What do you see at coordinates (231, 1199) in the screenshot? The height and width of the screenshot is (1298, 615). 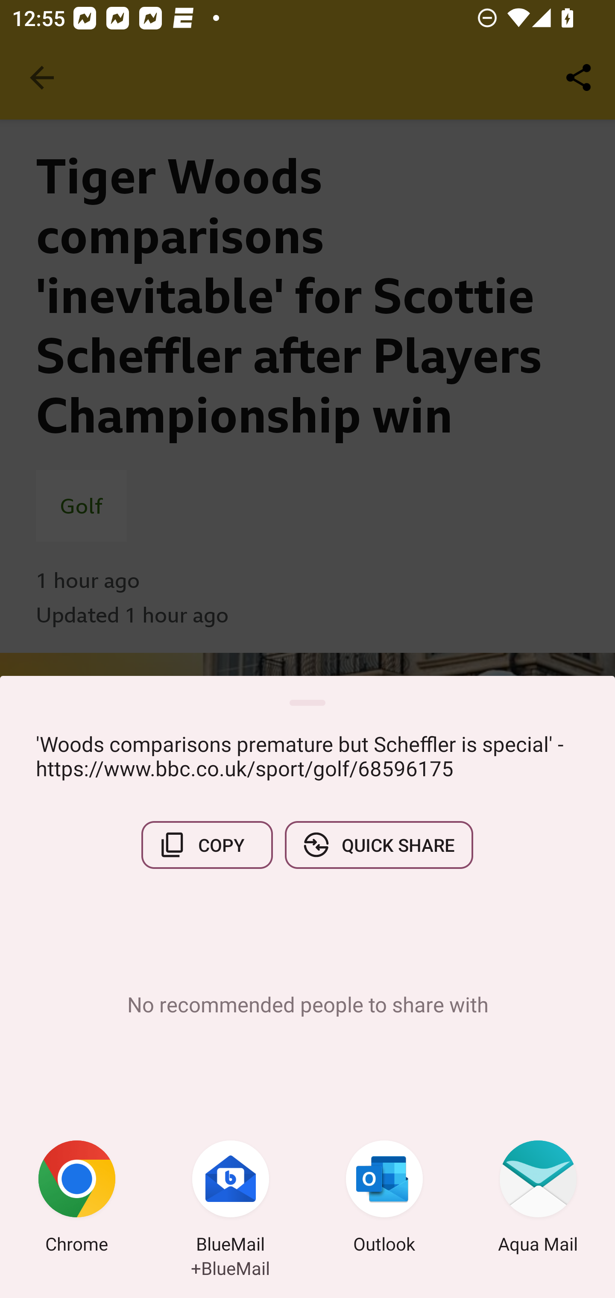 I see `BlueMail +BlueMail` at bounding box center [231, 1199].